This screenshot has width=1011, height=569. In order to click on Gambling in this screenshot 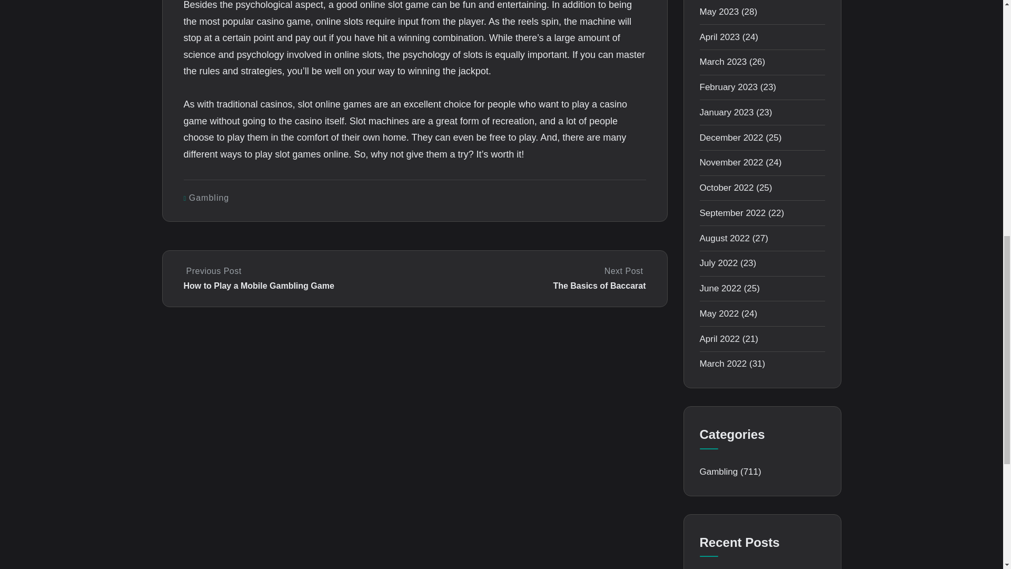, I will do `click(209, 198)`.